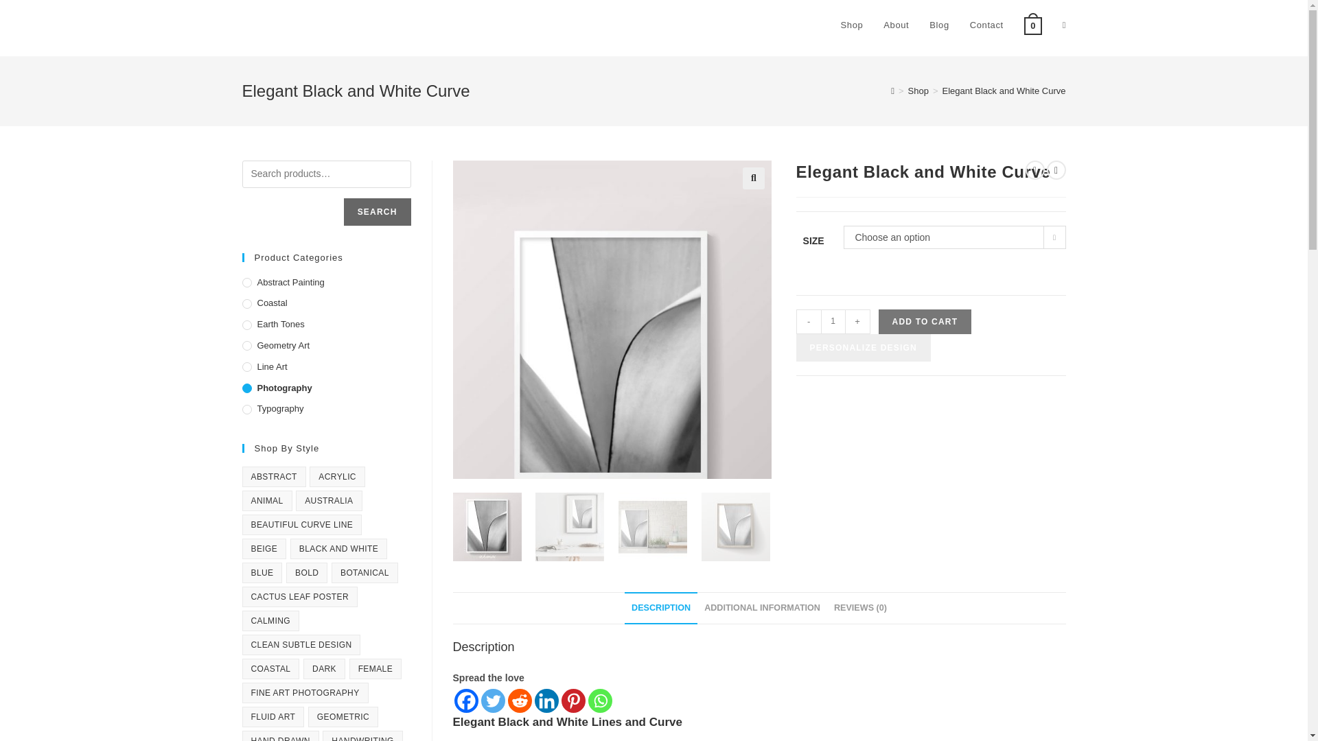 The image size is (1318, 741). What do you see at coordinates (809, 322) in the screenshot?
I see `-` at bounding box center [809, 322].